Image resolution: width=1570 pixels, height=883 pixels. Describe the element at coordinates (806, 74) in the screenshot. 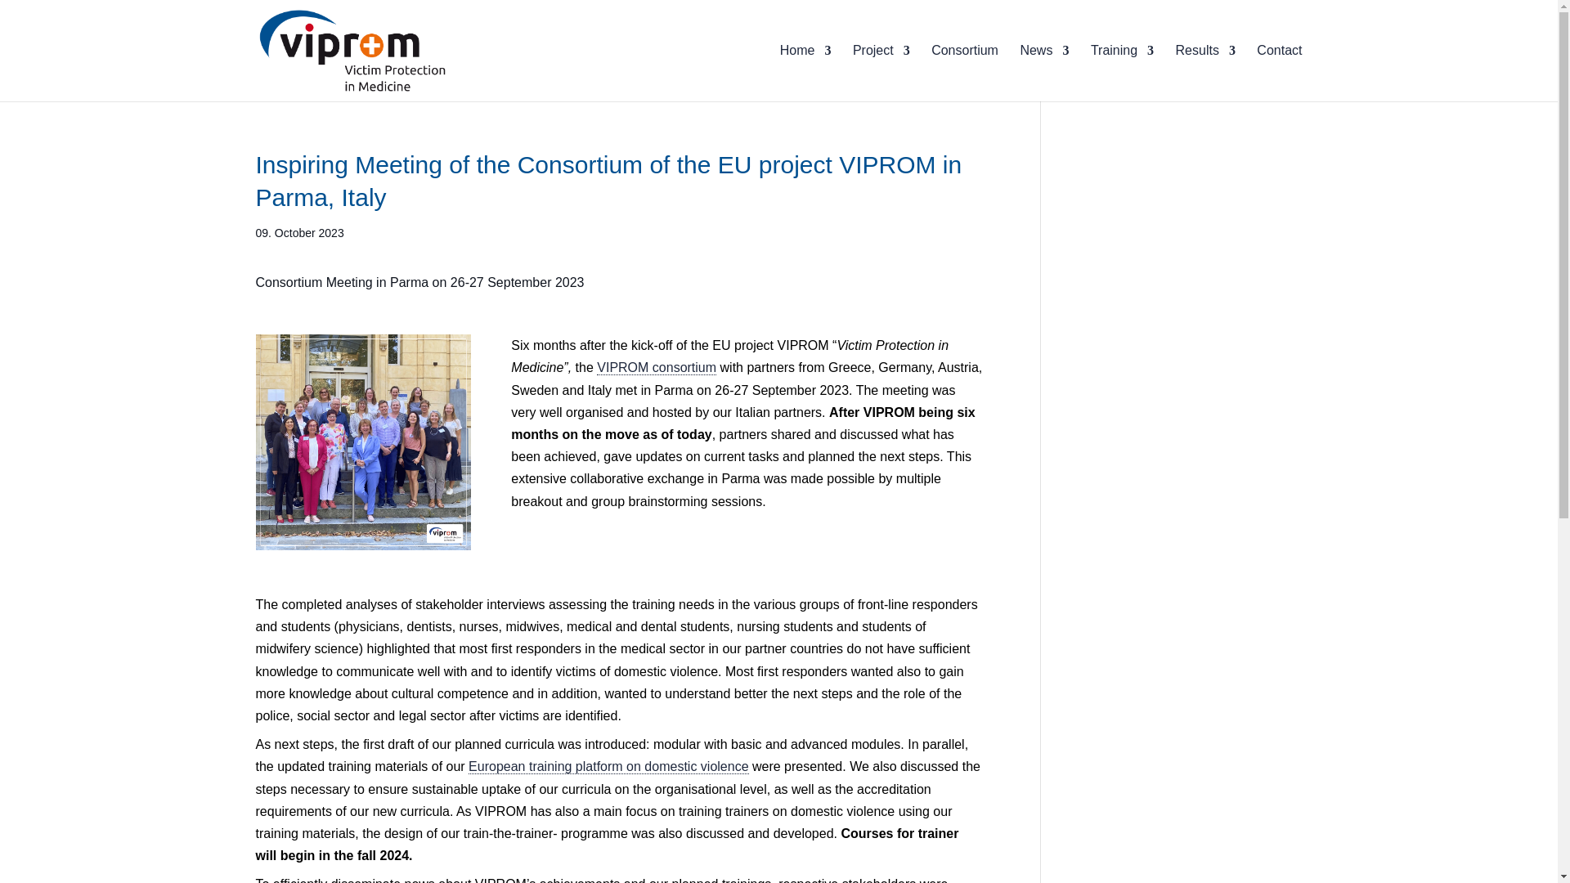

I see `Home` at that location.